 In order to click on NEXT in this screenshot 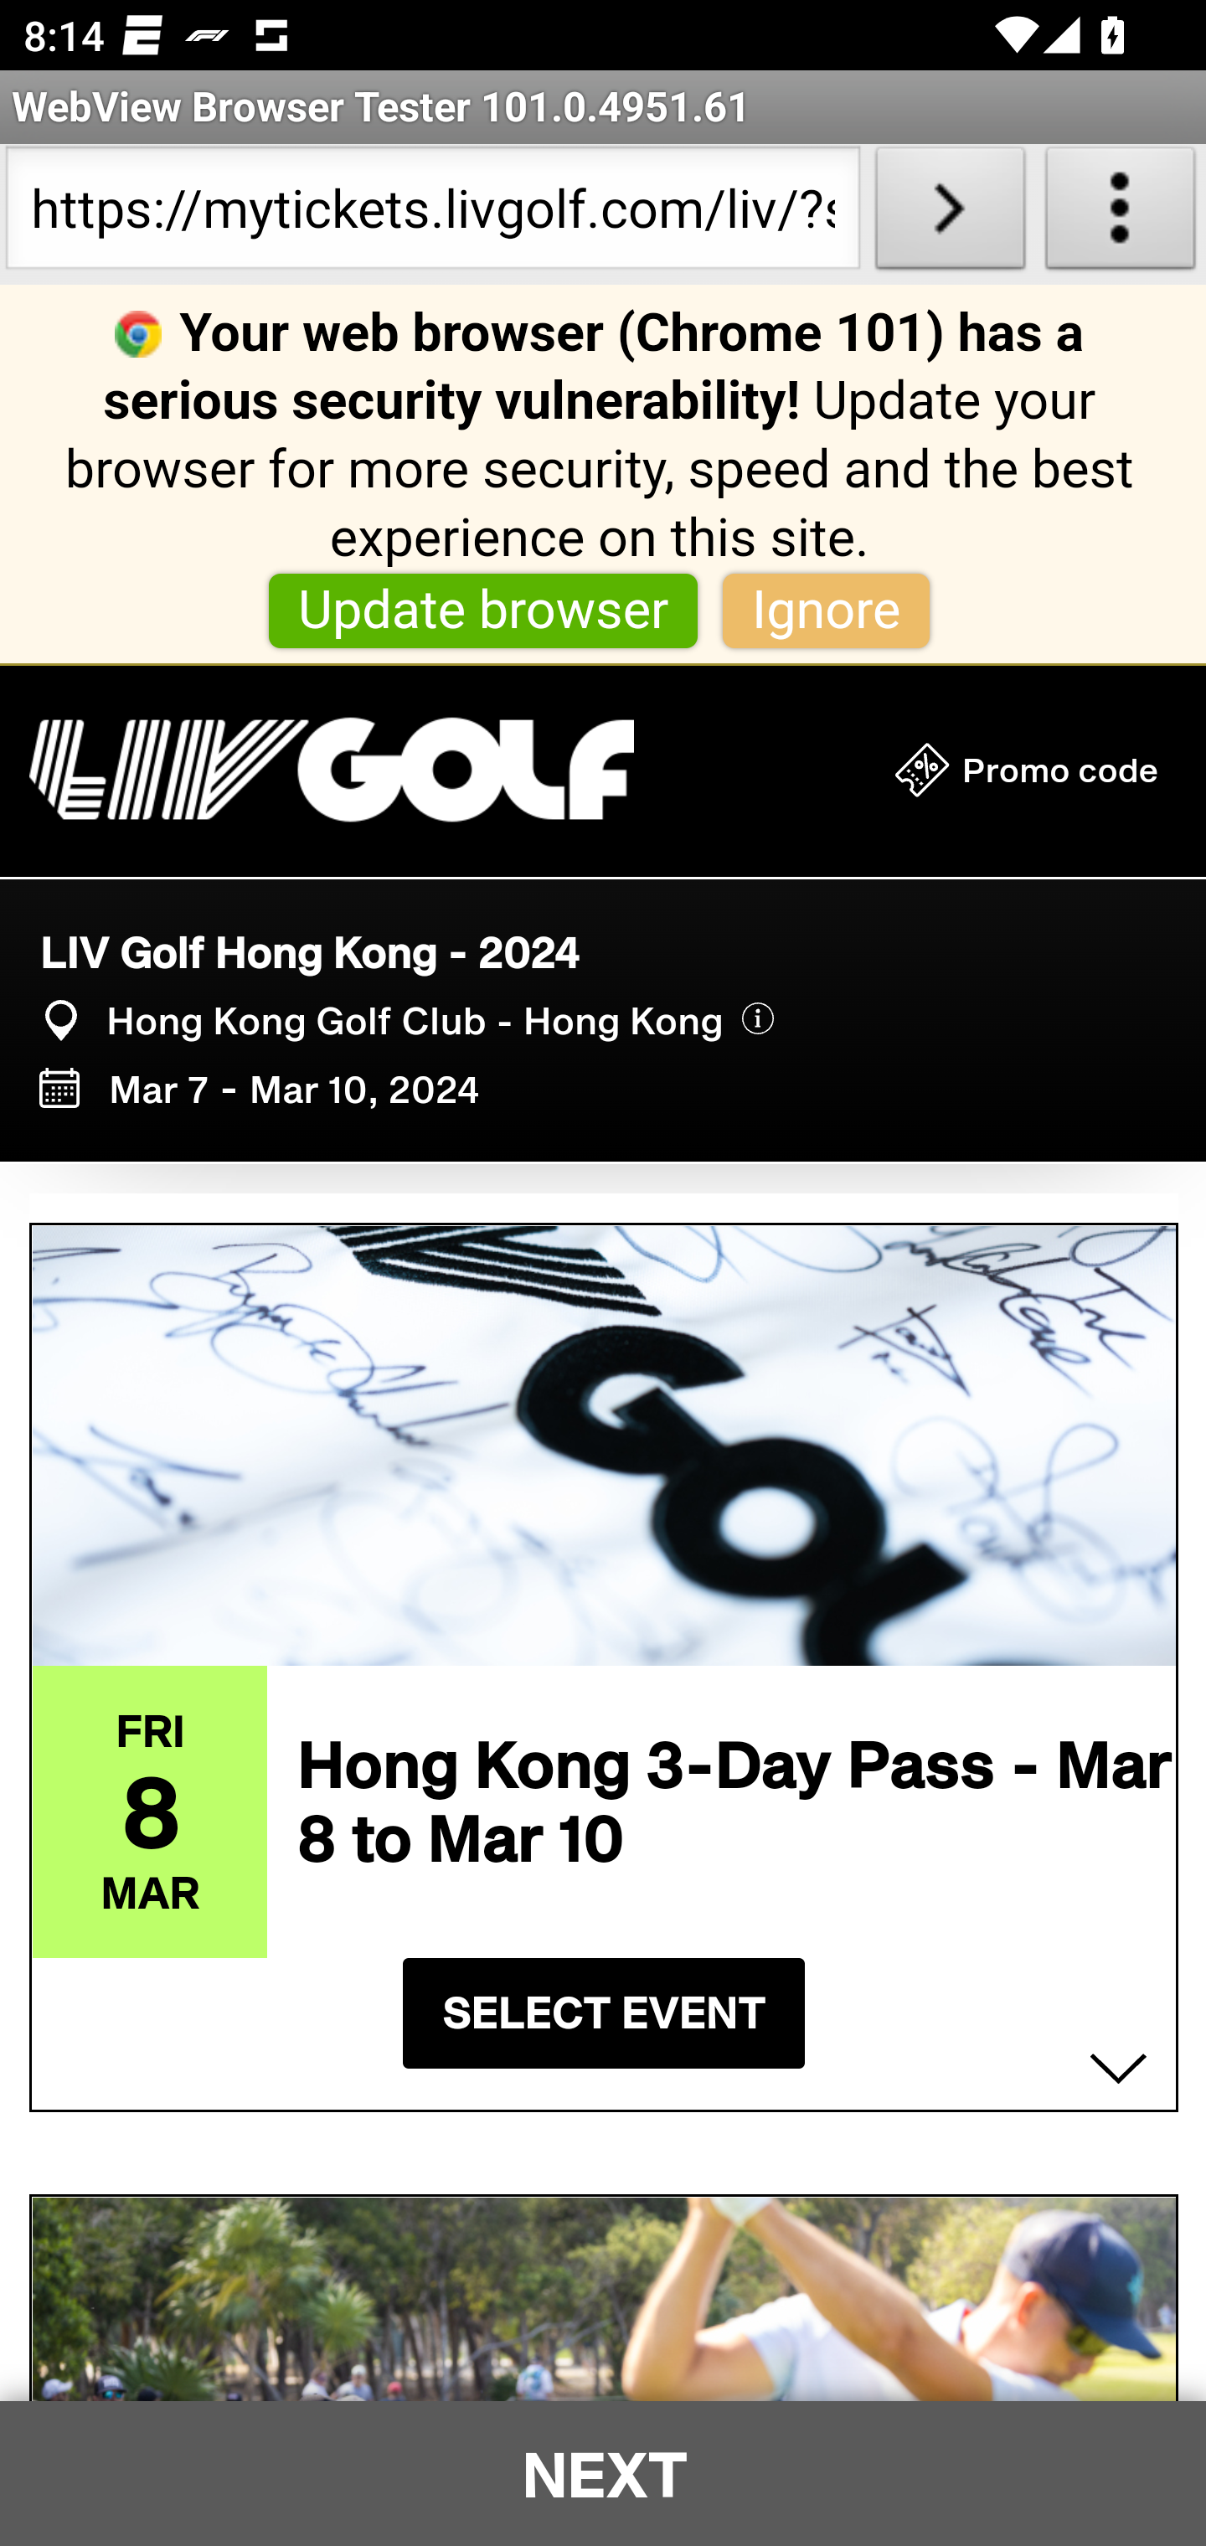, I will do `click(603, 2473)`.